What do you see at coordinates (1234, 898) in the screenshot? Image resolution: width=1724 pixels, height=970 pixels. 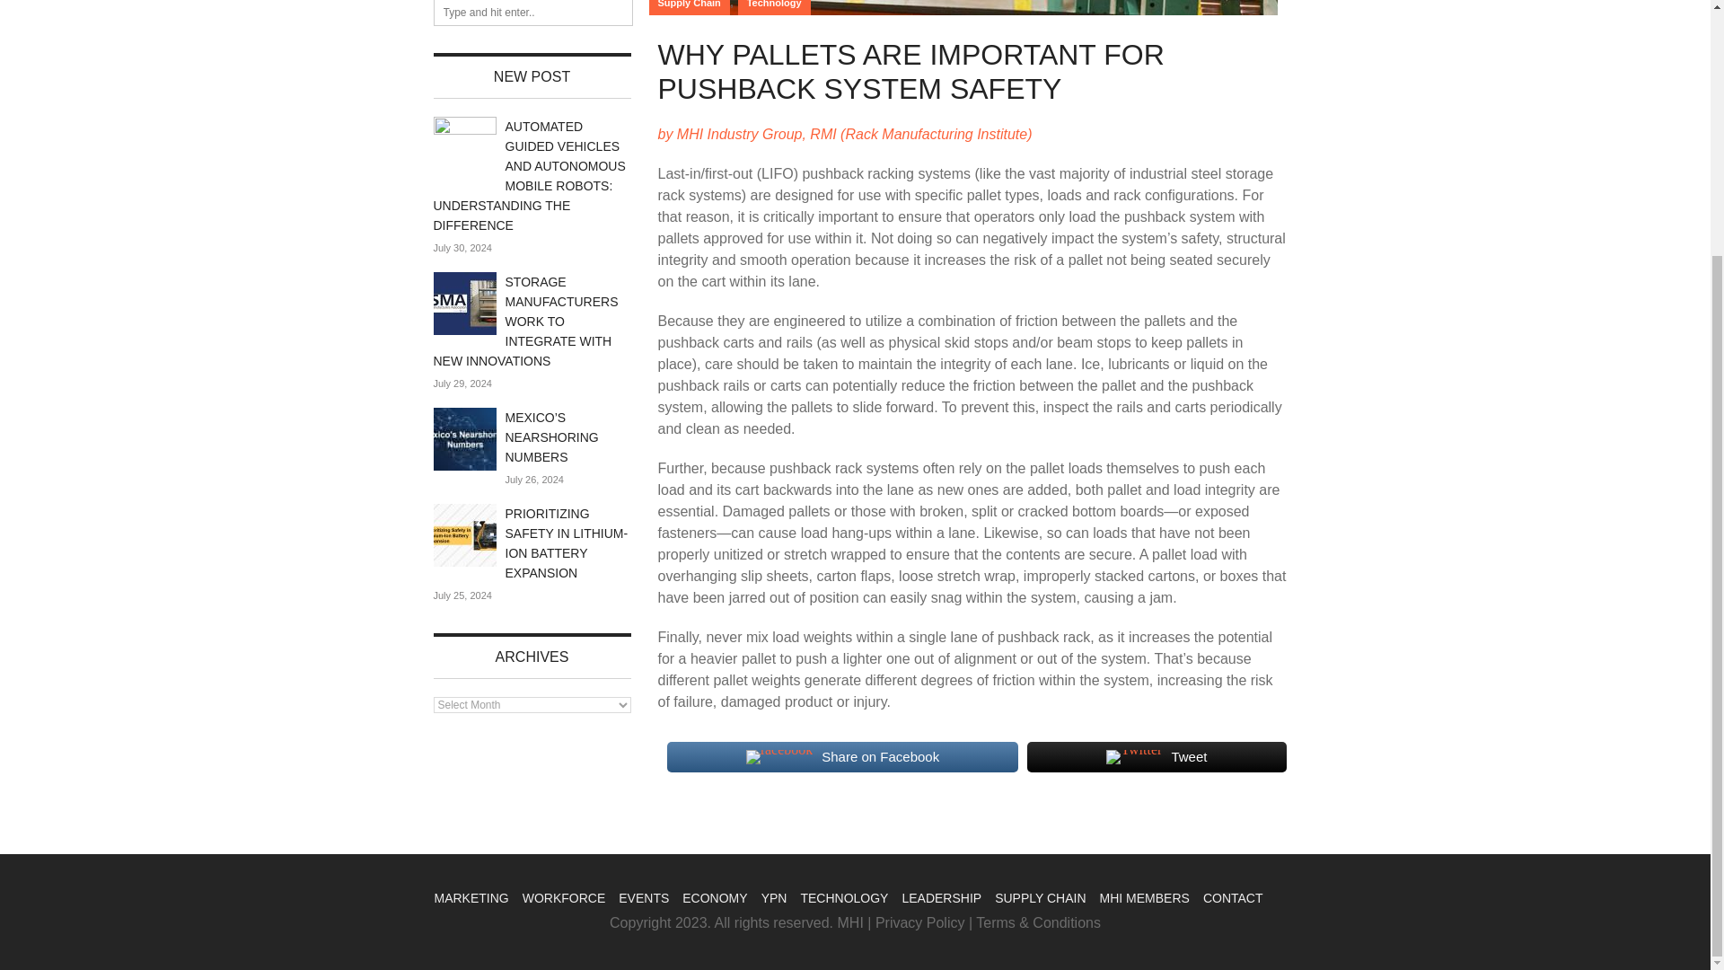 I see `CONTACT` at bounding box center [1234, 898].